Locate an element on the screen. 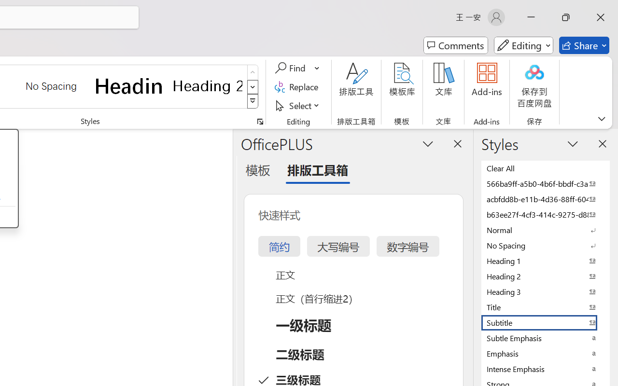  Toggle Primary Side Bar (Ctrl+B) is located at coordinates (507, 9).